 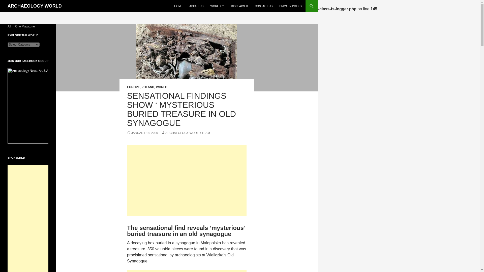 What do you see at coordinates (217, 6) in the screenshot?
I see `WORLD` at bounding box center [217, 6].